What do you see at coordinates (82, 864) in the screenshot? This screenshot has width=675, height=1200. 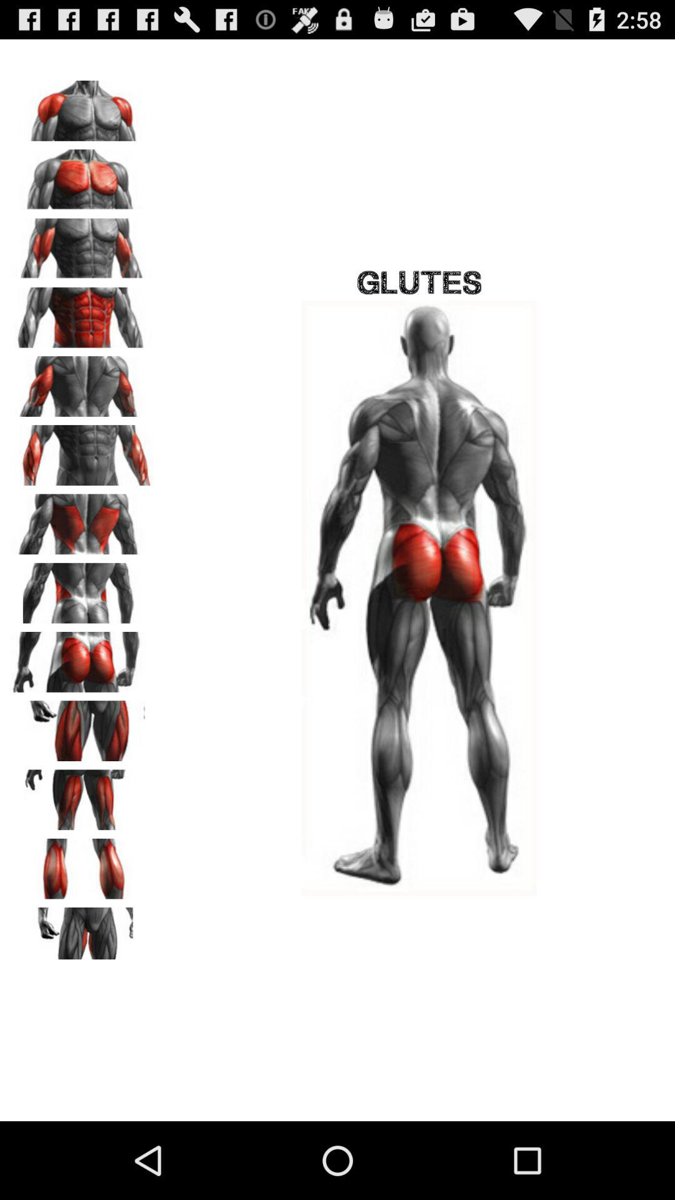 I see `select muscle group` at bounding box center [82, 864].